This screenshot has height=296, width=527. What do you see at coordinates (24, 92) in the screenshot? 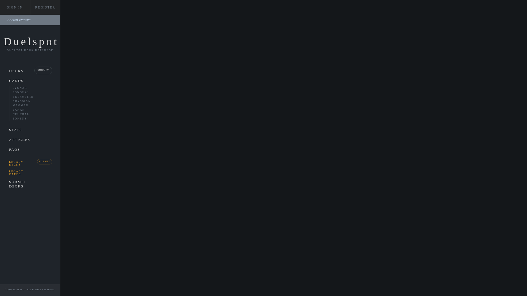
I see `SONGHAI` at bounding box center [24, 92].